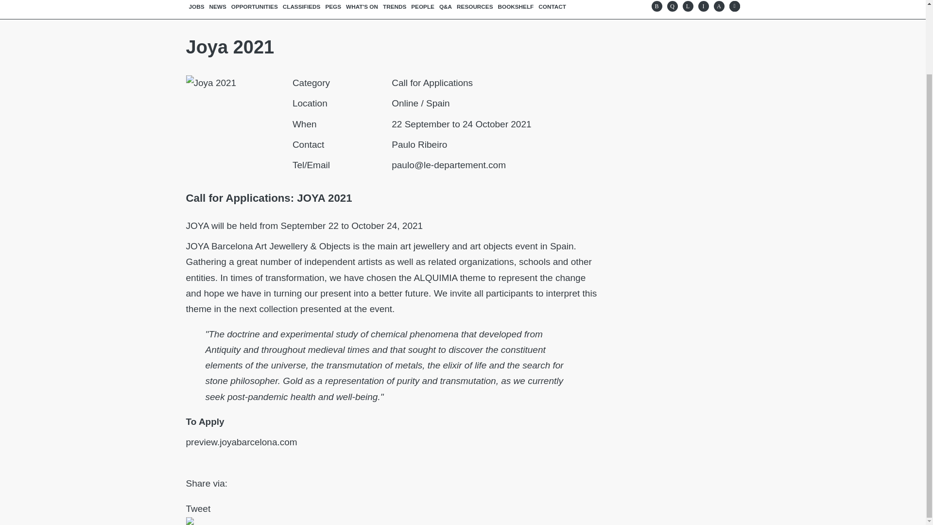  Describe the element at coordinates (255, 7) in the screenshot. I see `OPPORTUNITIES` at that location.